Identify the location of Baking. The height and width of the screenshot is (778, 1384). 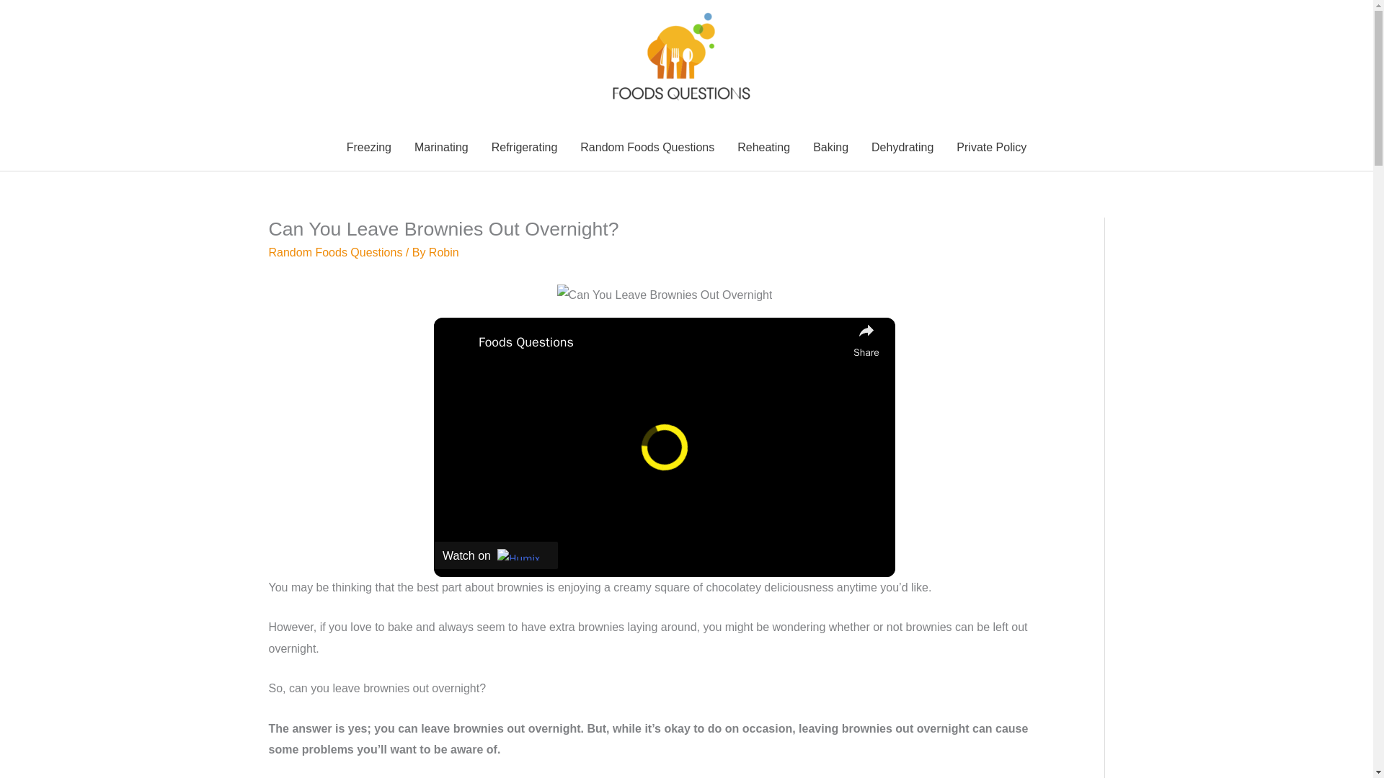
(830, 147).